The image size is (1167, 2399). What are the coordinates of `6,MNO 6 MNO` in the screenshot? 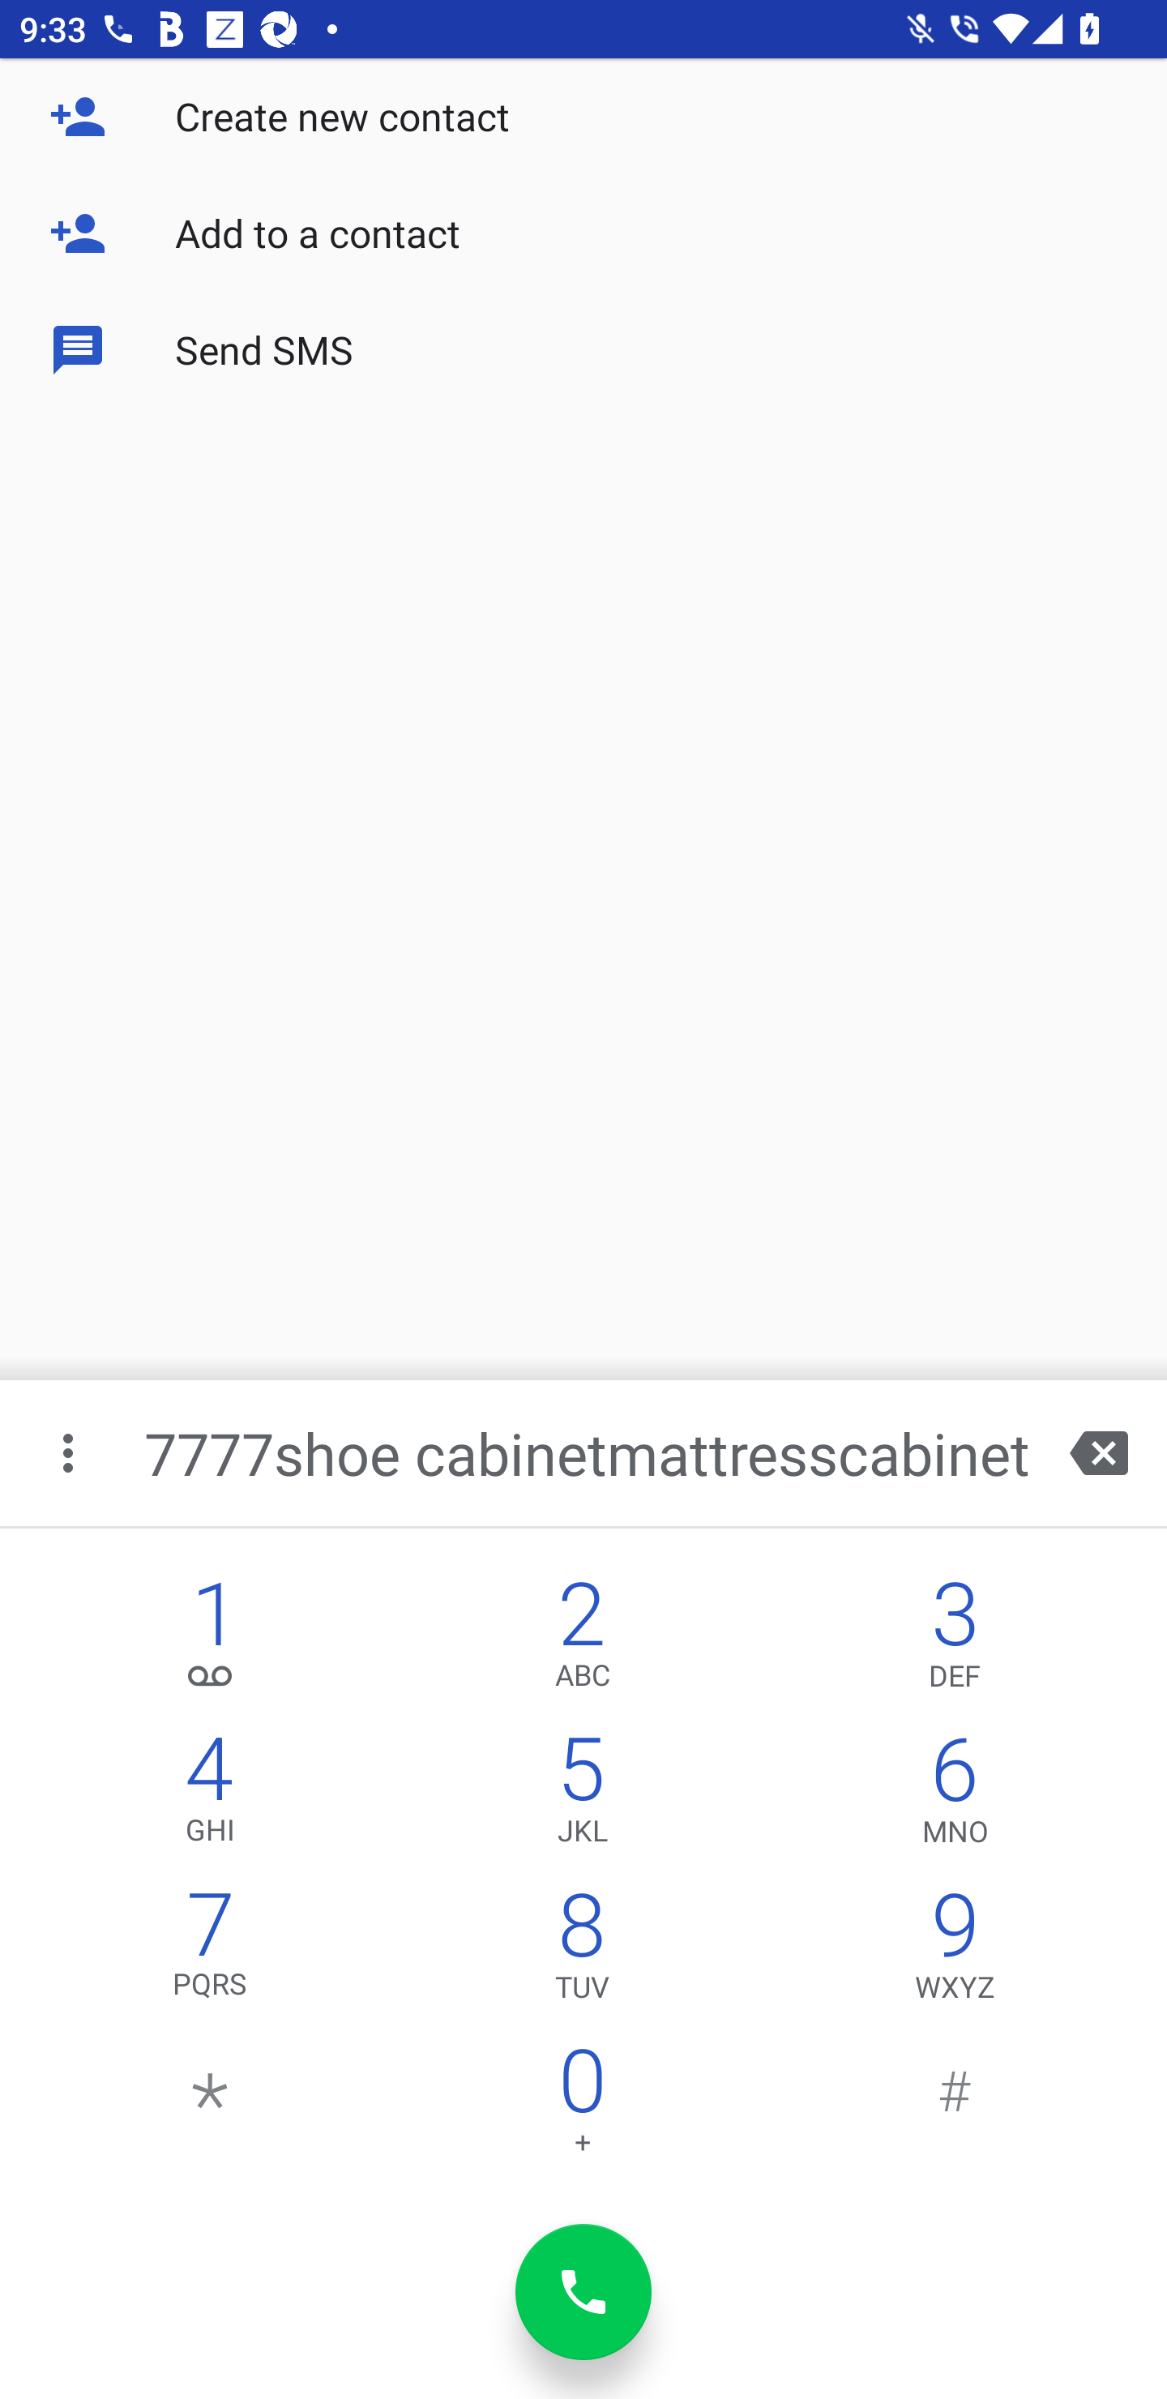 It's located at (955, 1795).